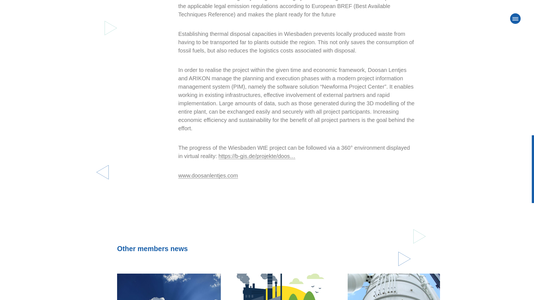  I want to click on See news, so click(281, 287).